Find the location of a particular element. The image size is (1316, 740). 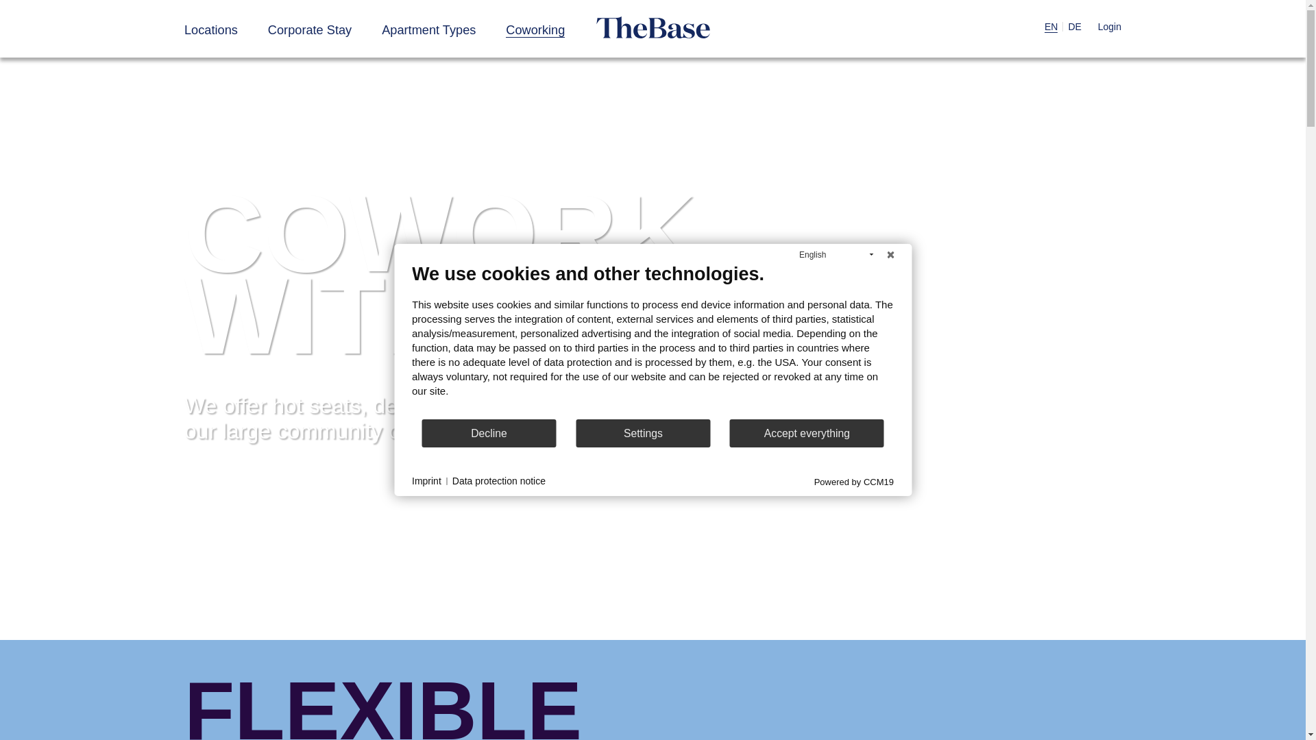

Powered by CCM19 is located at coordinates (854, 481).